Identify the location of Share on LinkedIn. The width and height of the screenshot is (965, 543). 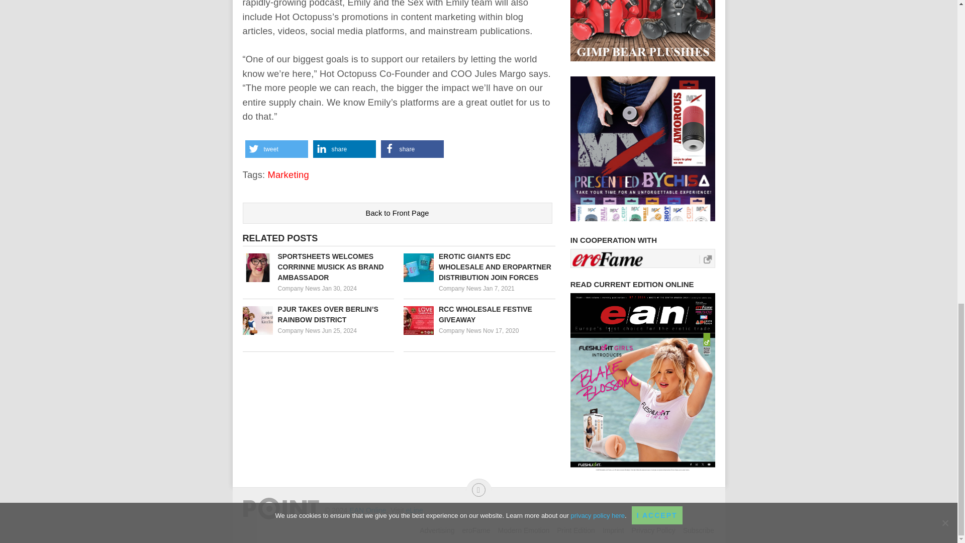
(344, 149).